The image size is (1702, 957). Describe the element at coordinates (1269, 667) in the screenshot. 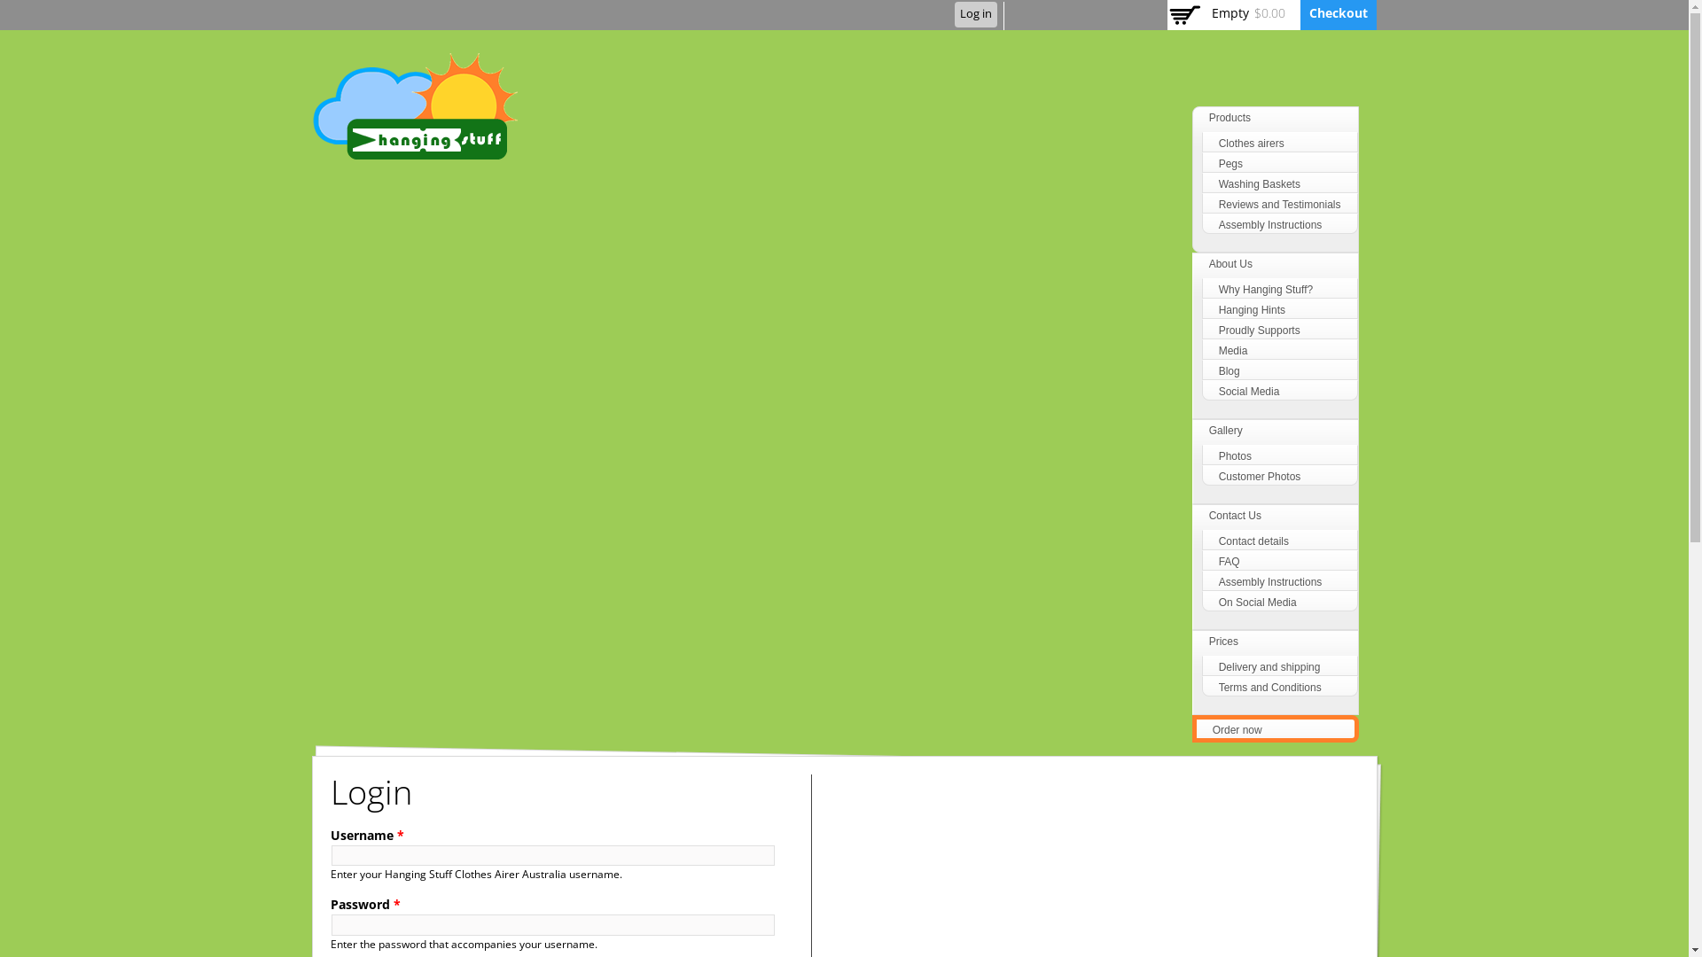

I see `Delivery and shipping` at that location.